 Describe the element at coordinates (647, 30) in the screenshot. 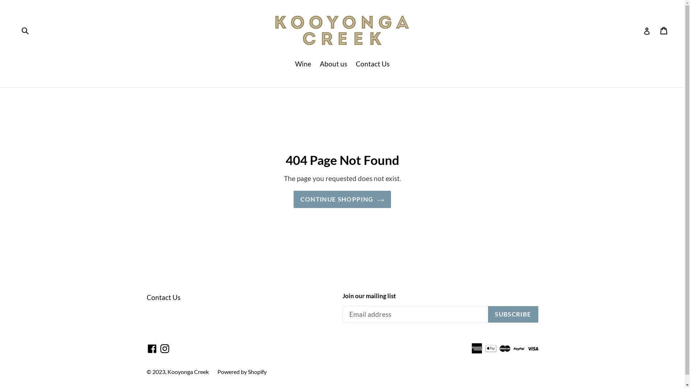

I see `Log in` at that location.